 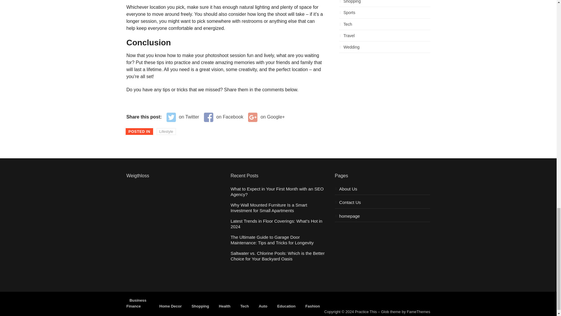 What do you see at coordinates (183, 117) in the screenshot?
I see `on Twitter` at bounding box center [183, 117].